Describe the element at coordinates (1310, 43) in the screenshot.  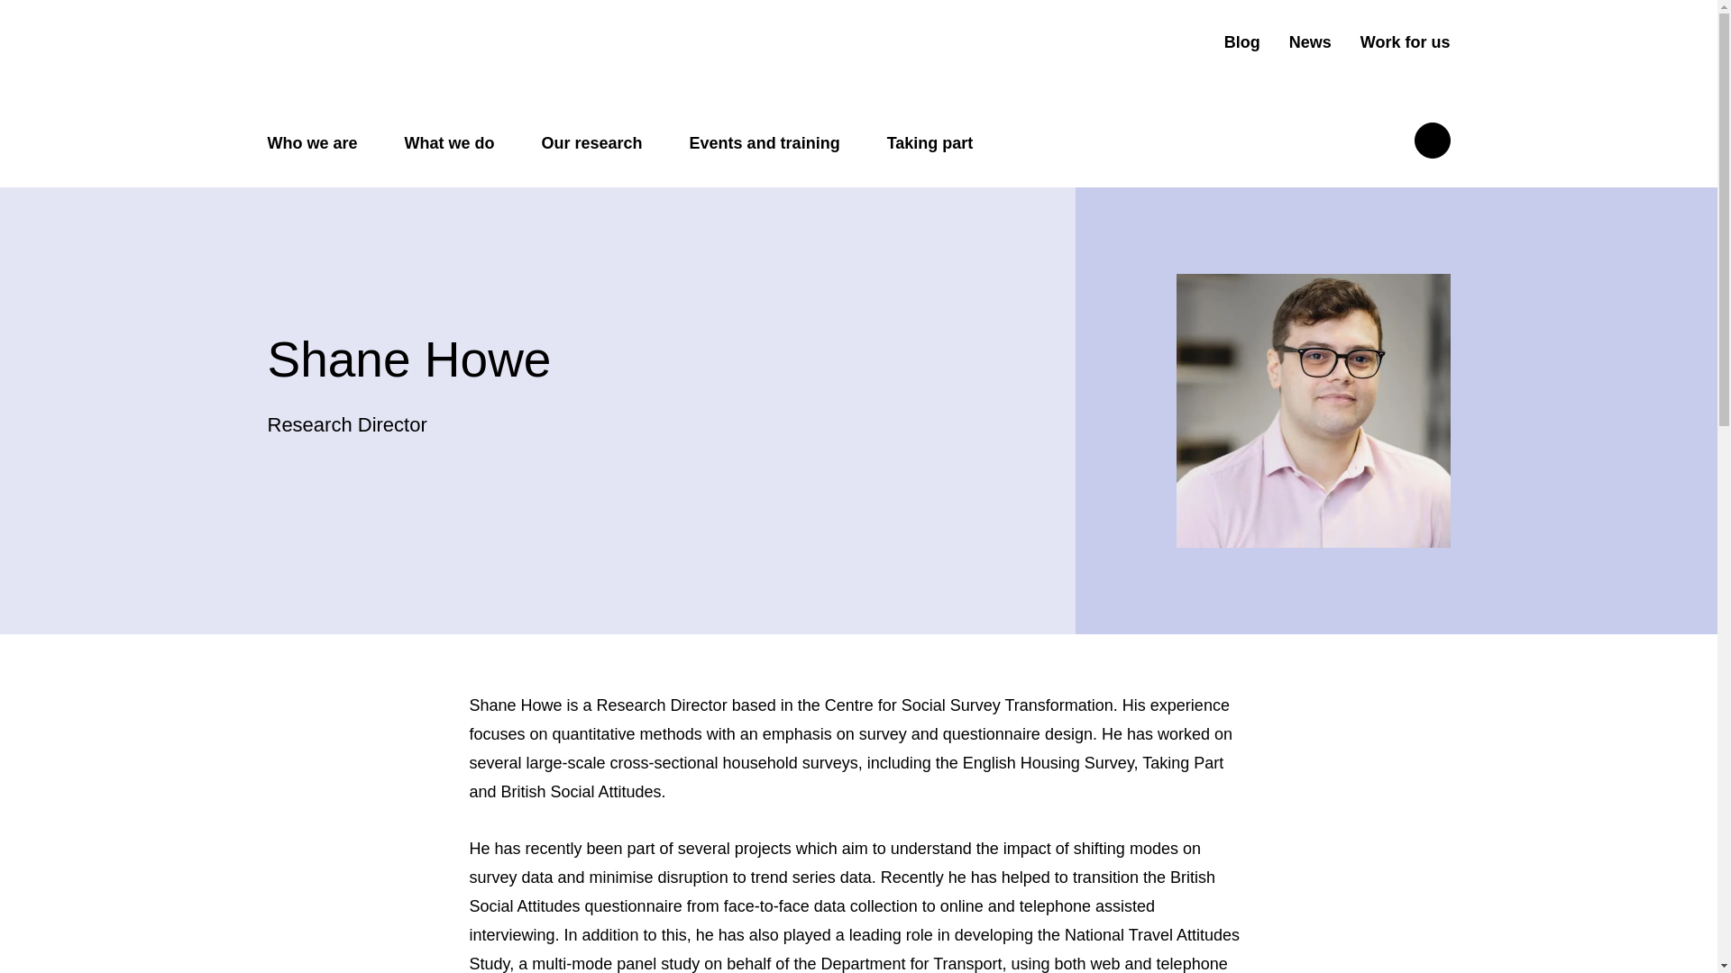
I see `News` at that location.